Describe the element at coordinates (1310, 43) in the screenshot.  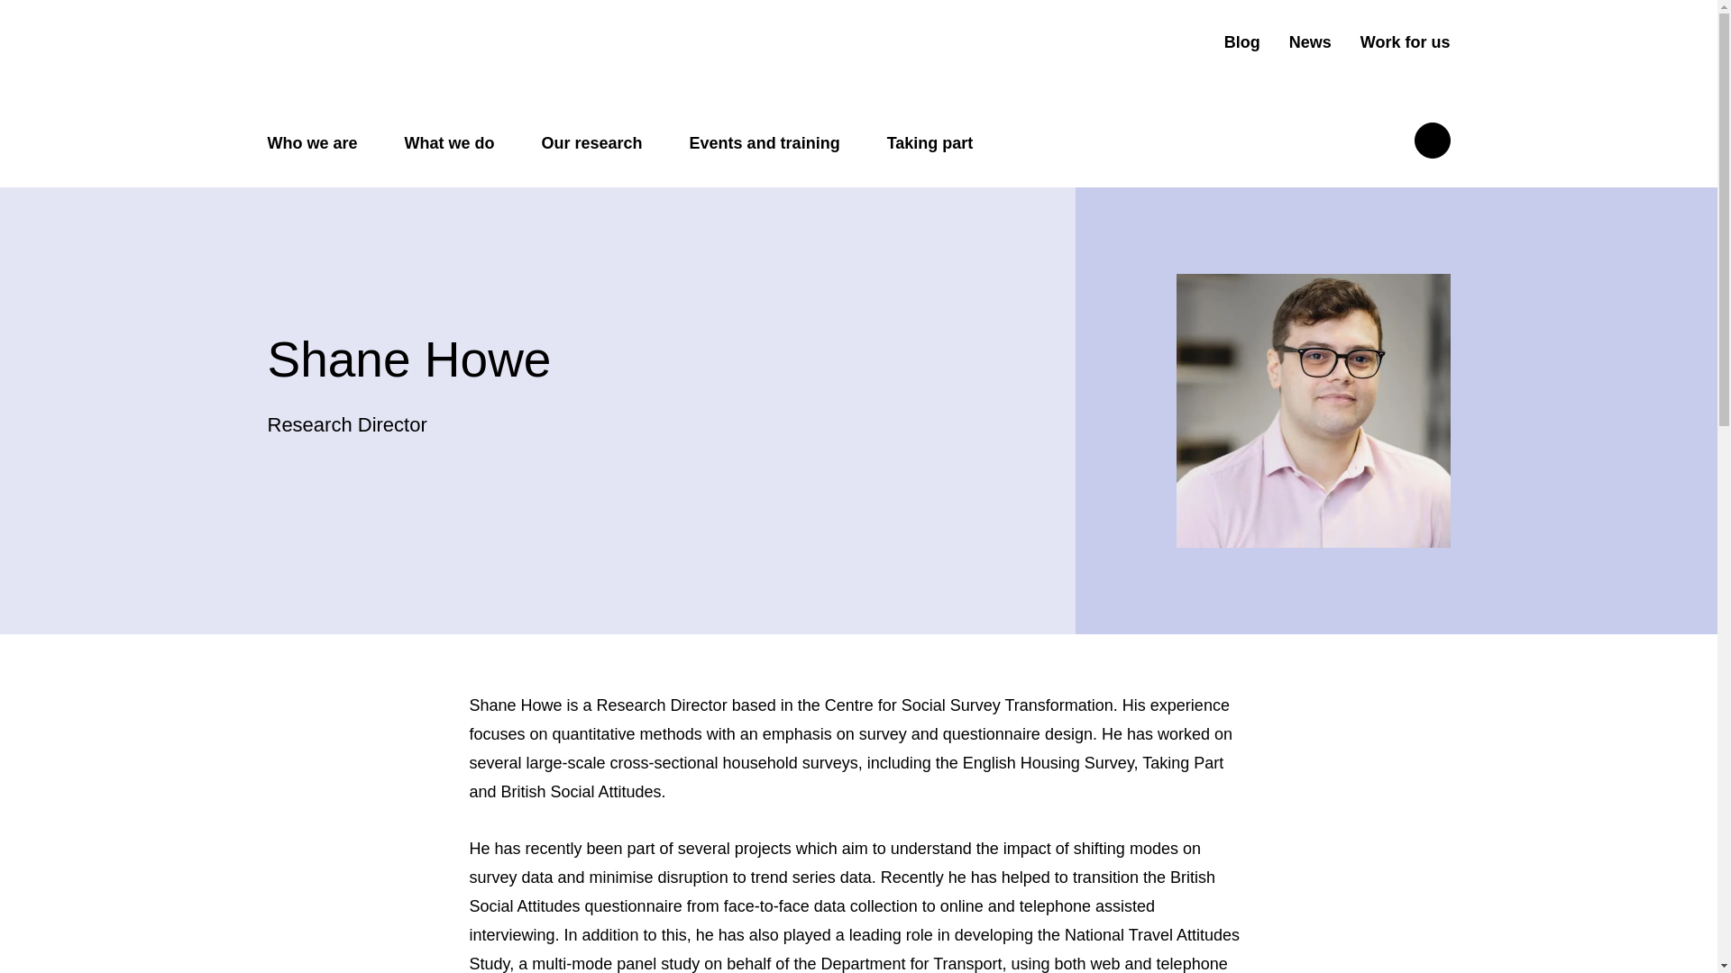
I see `News` at that location.